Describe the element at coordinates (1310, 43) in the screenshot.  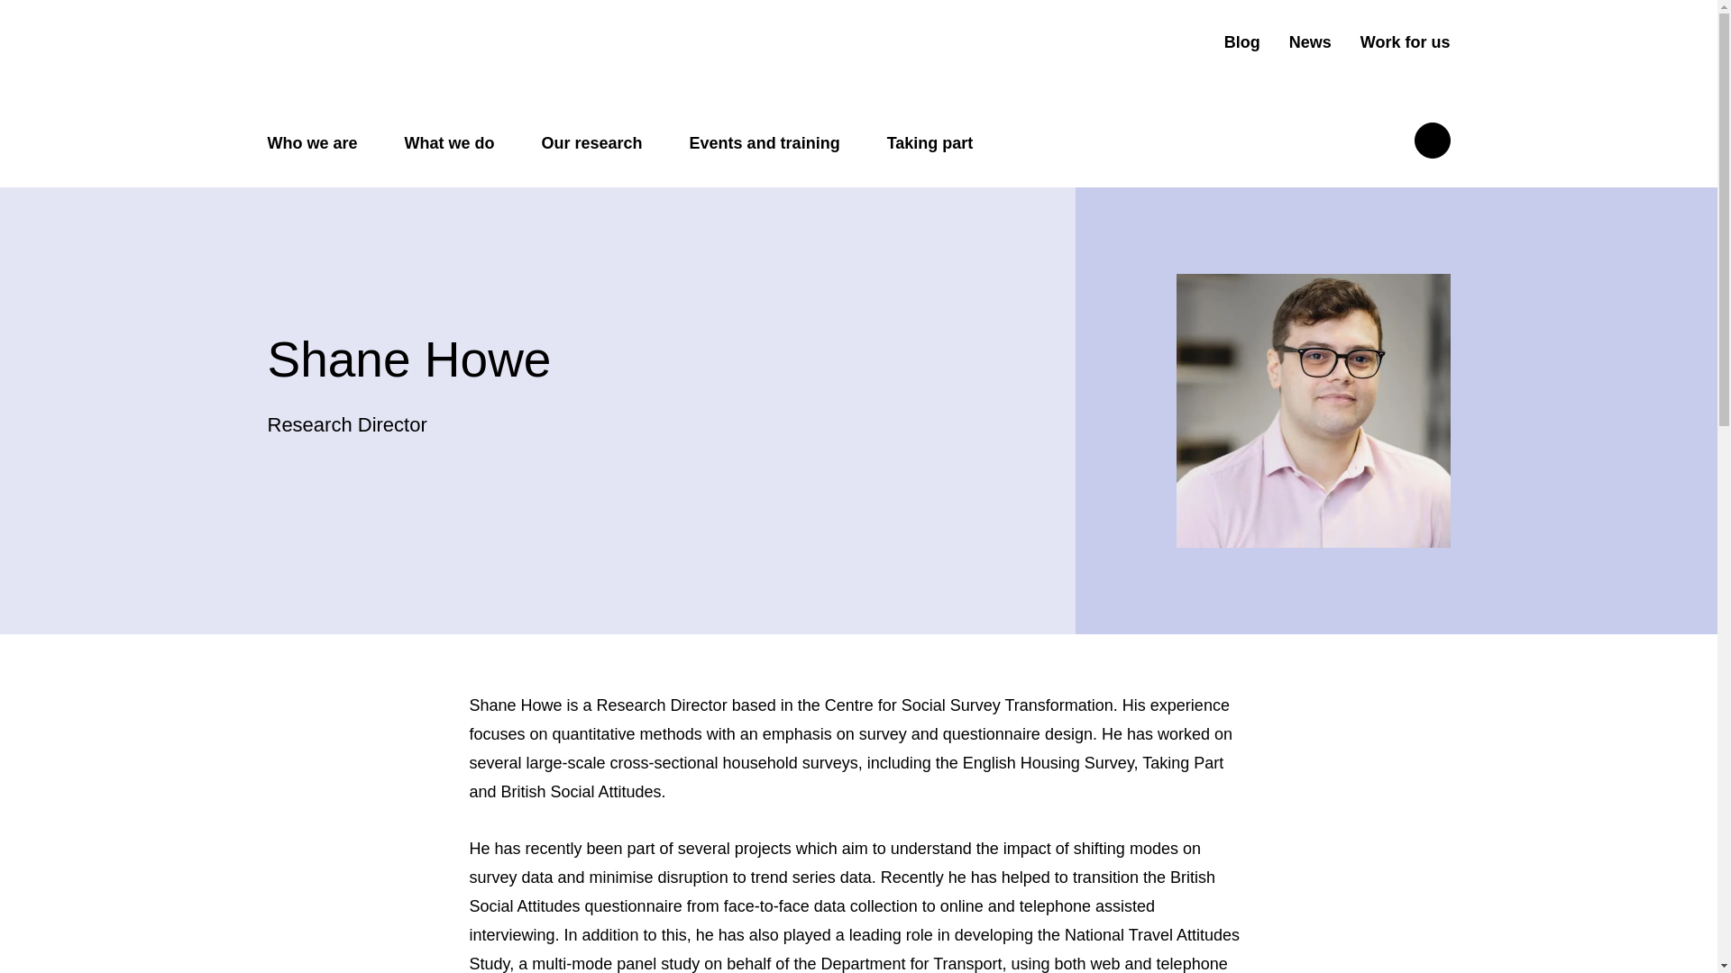
I see `News` at that location.